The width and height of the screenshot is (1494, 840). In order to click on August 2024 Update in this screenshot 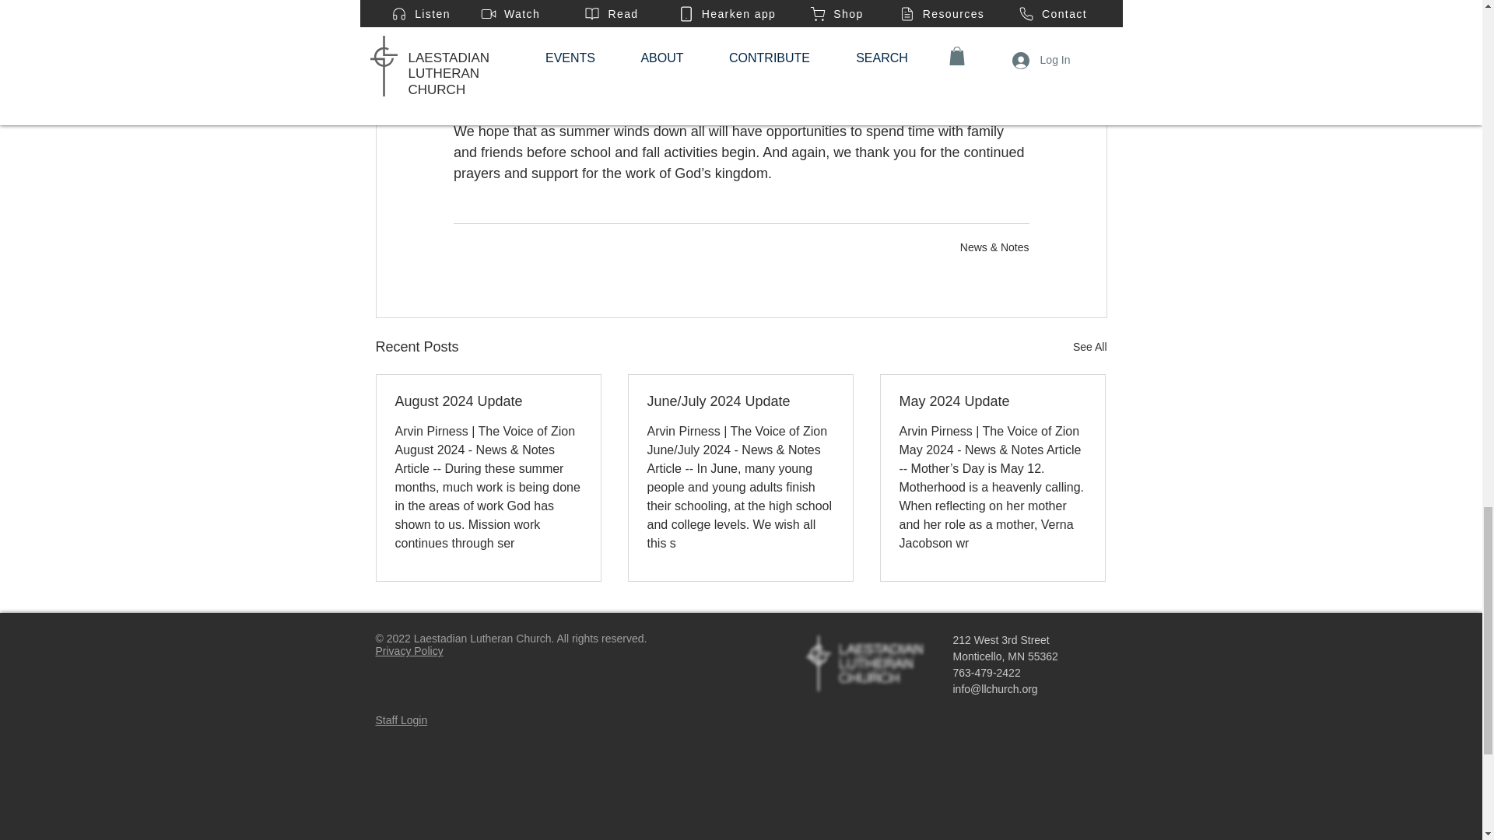, I will do `click(489, 401)`.